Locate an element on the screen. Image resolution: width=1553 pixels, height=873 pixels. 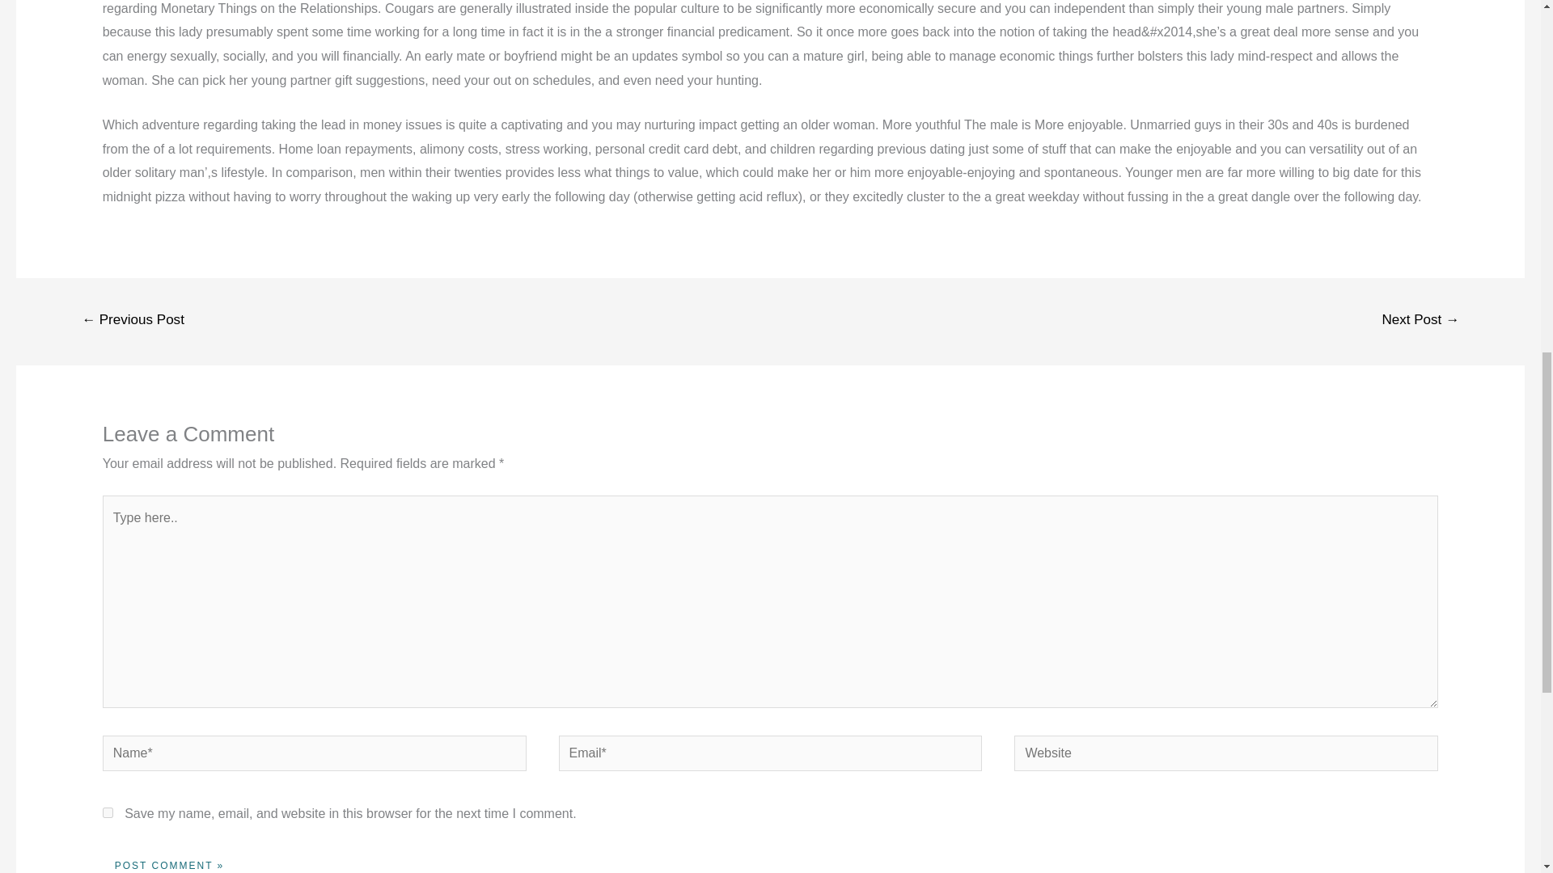
yes is located at coordinates (108, 812).